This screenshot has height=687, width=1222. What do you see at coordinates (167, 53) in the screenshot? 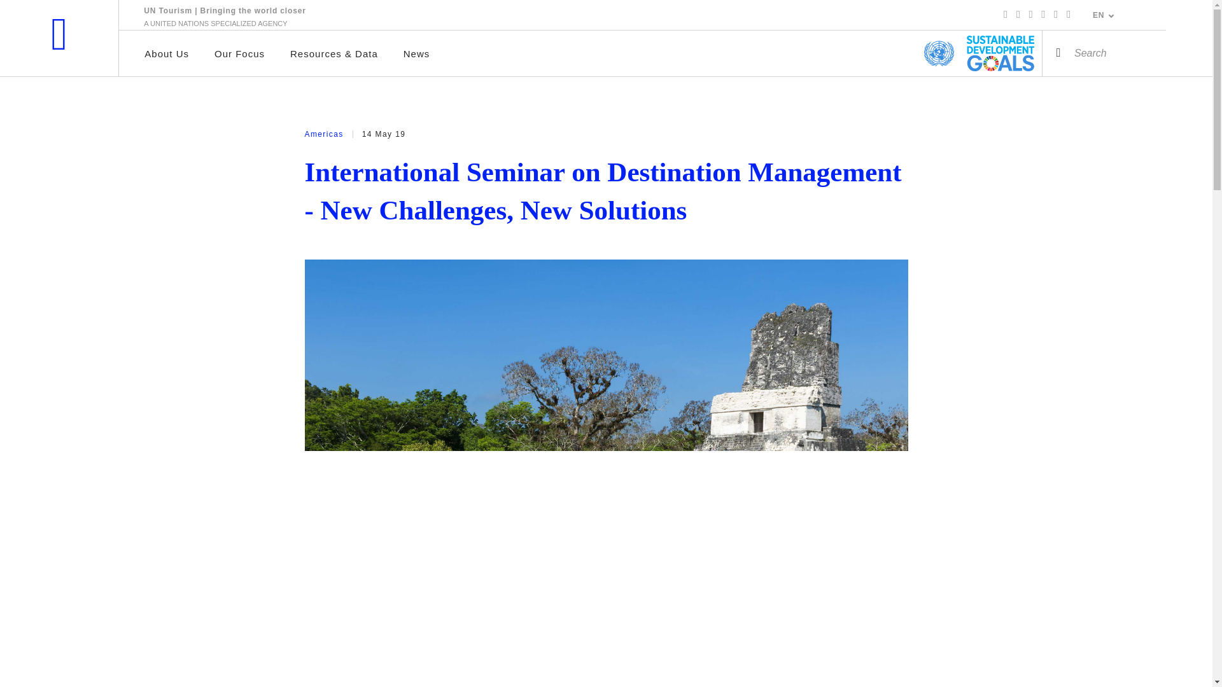
I see `About Us` at bounding box center [167, 53].